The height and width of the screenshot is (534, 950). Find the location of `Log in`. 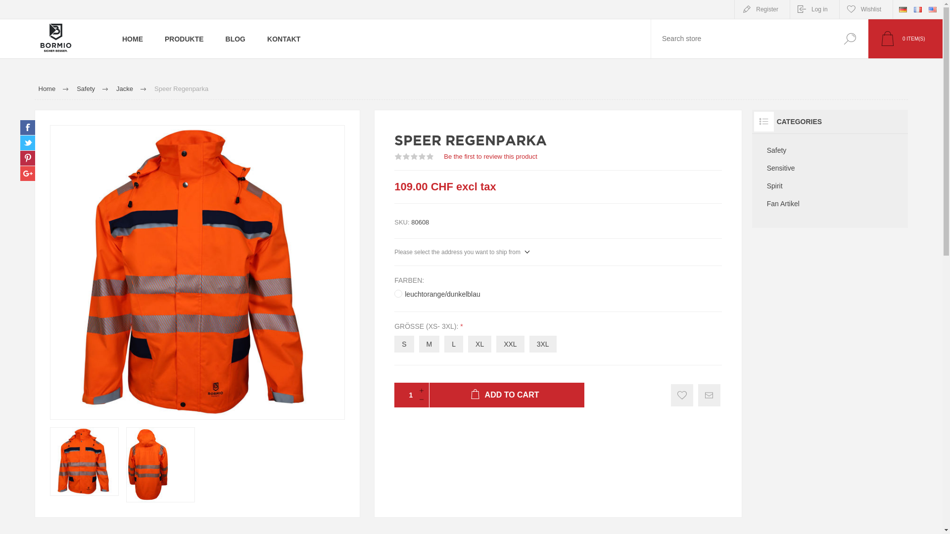

Log in is located at coordinates (814, 9).